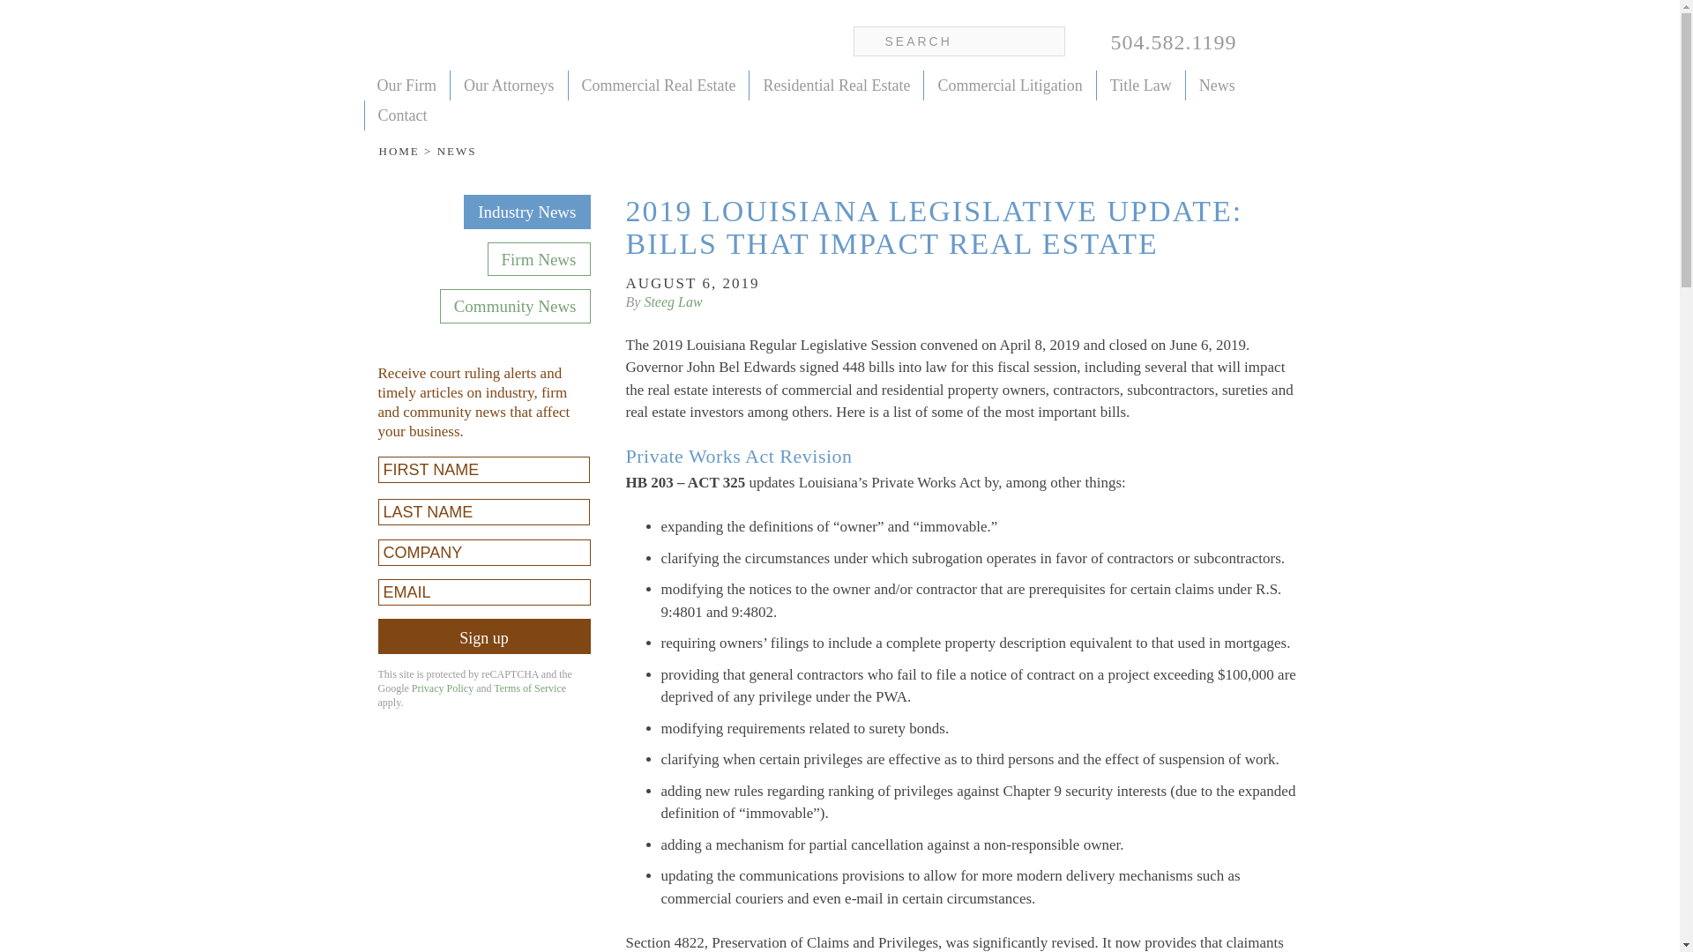 The height and width of the screenshot is (952, 1693). What do you see at coordinates (1141, 85) in the screenshot?
I see `Title Law` at bounding box center [1141, 85].